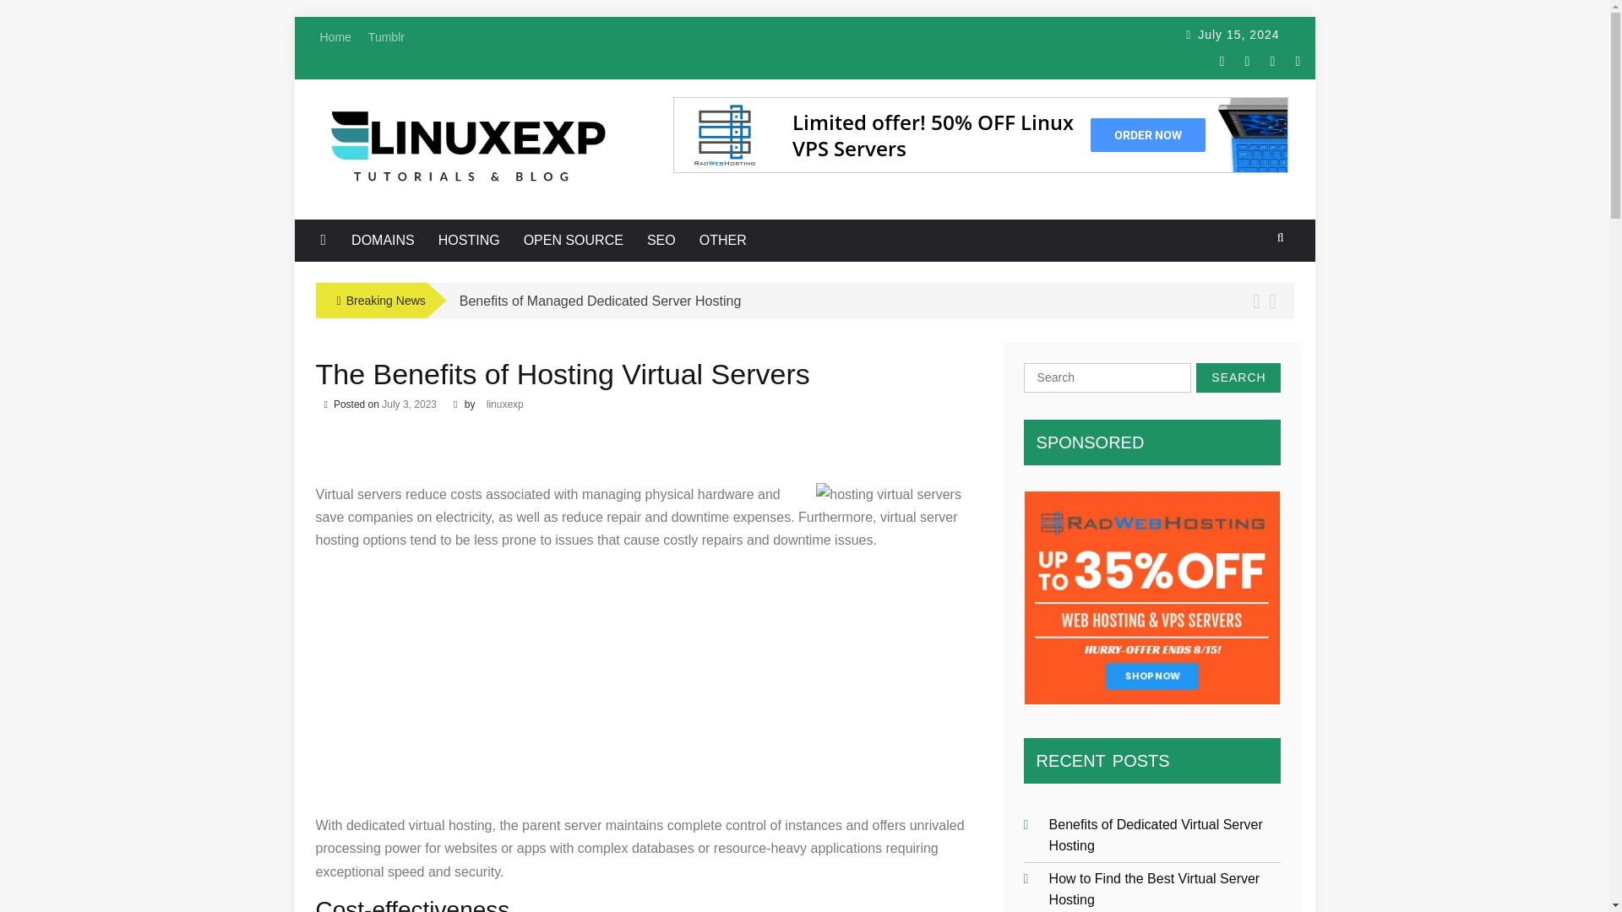 The width and height of the screenshot is (1622, 912). What do you see at coordinates (722, 240) in the screenshot?
I see `OTHER` at bounding box center [722, 240].